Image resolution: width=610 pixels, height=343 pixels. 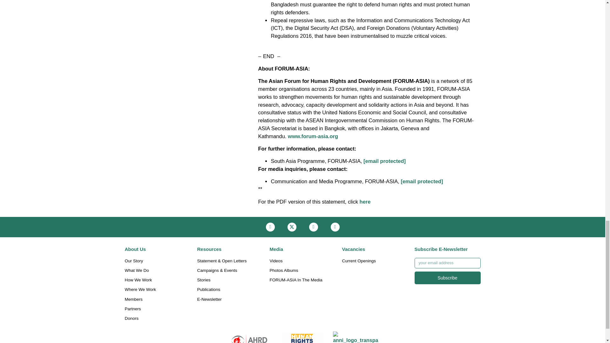 What do you see at coordinates (356, 337) in the screenshot?
I see `Default Title` at bounding box center [356, 337].